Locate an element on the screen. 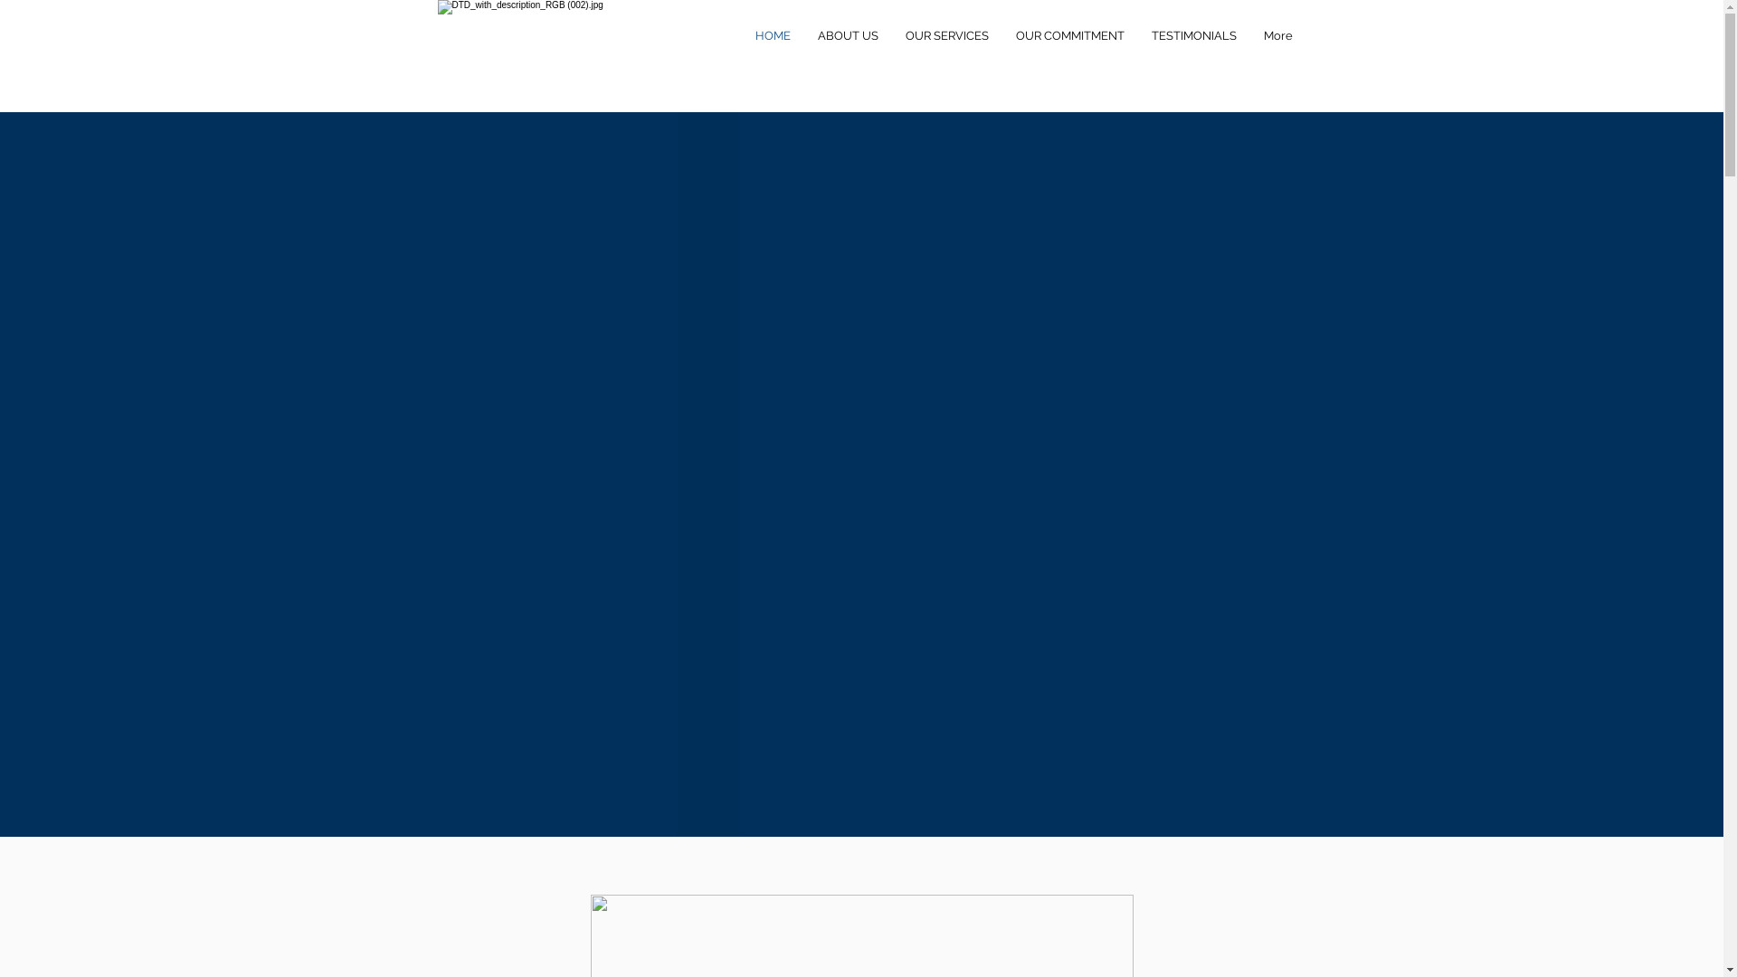  ABOUT US is located at coordinates (847, 36).